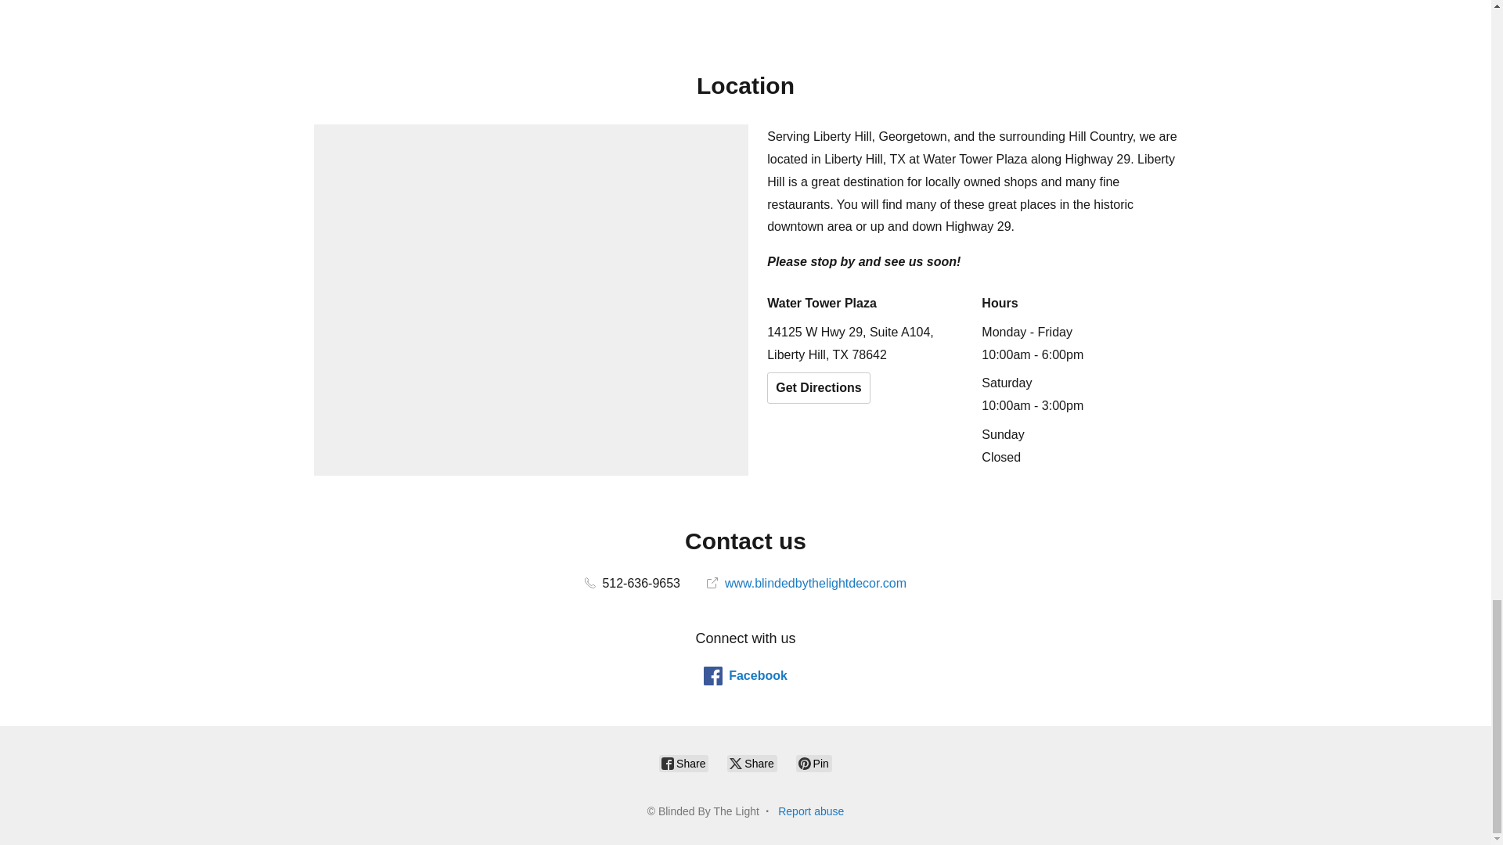 This screenshot has width=1503, height=845. Describe the element at coordinates (814, 764) in the screenshot. I see `Pin` at that location.